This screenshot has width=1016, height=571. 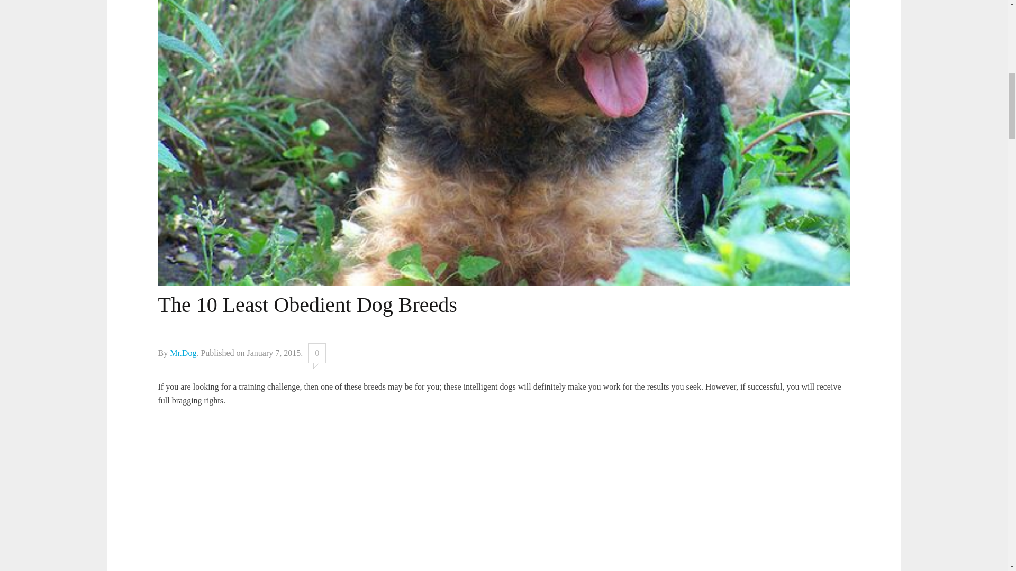 I want to click on 0, so click(x=316, y=353).